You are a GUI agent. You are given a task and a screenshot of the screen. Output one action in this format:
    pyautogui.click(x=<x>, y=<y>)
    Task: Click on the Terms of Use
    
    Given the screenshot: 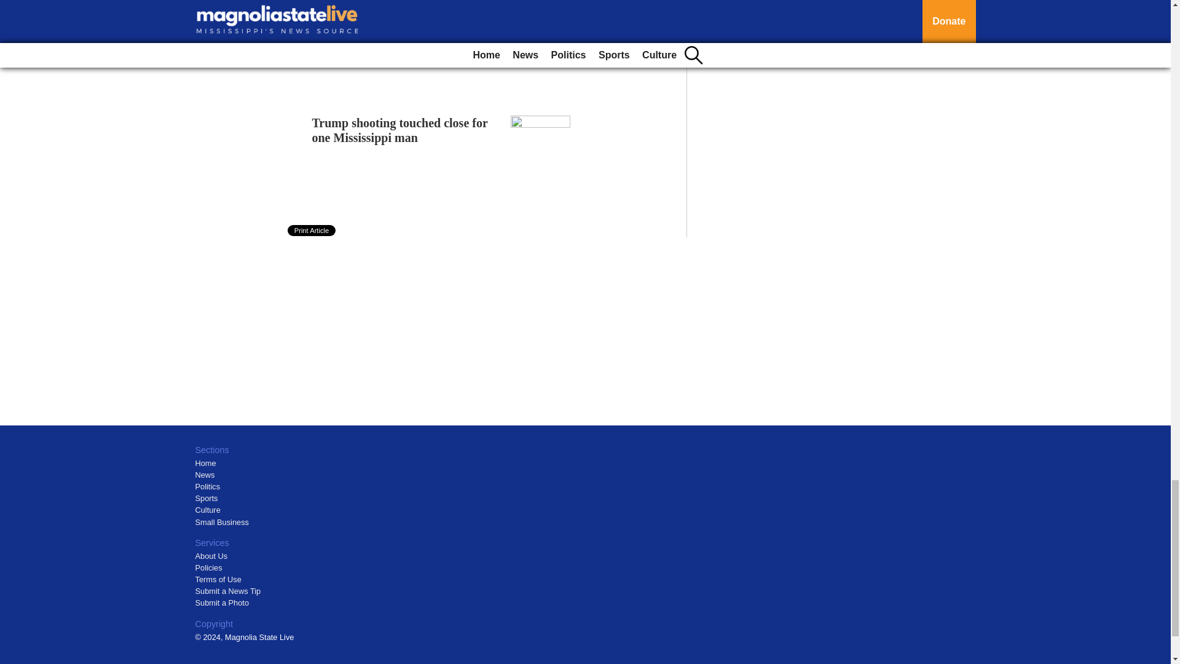 What is the action you would take?
    pyautogui.click(x=219, y=579)
    